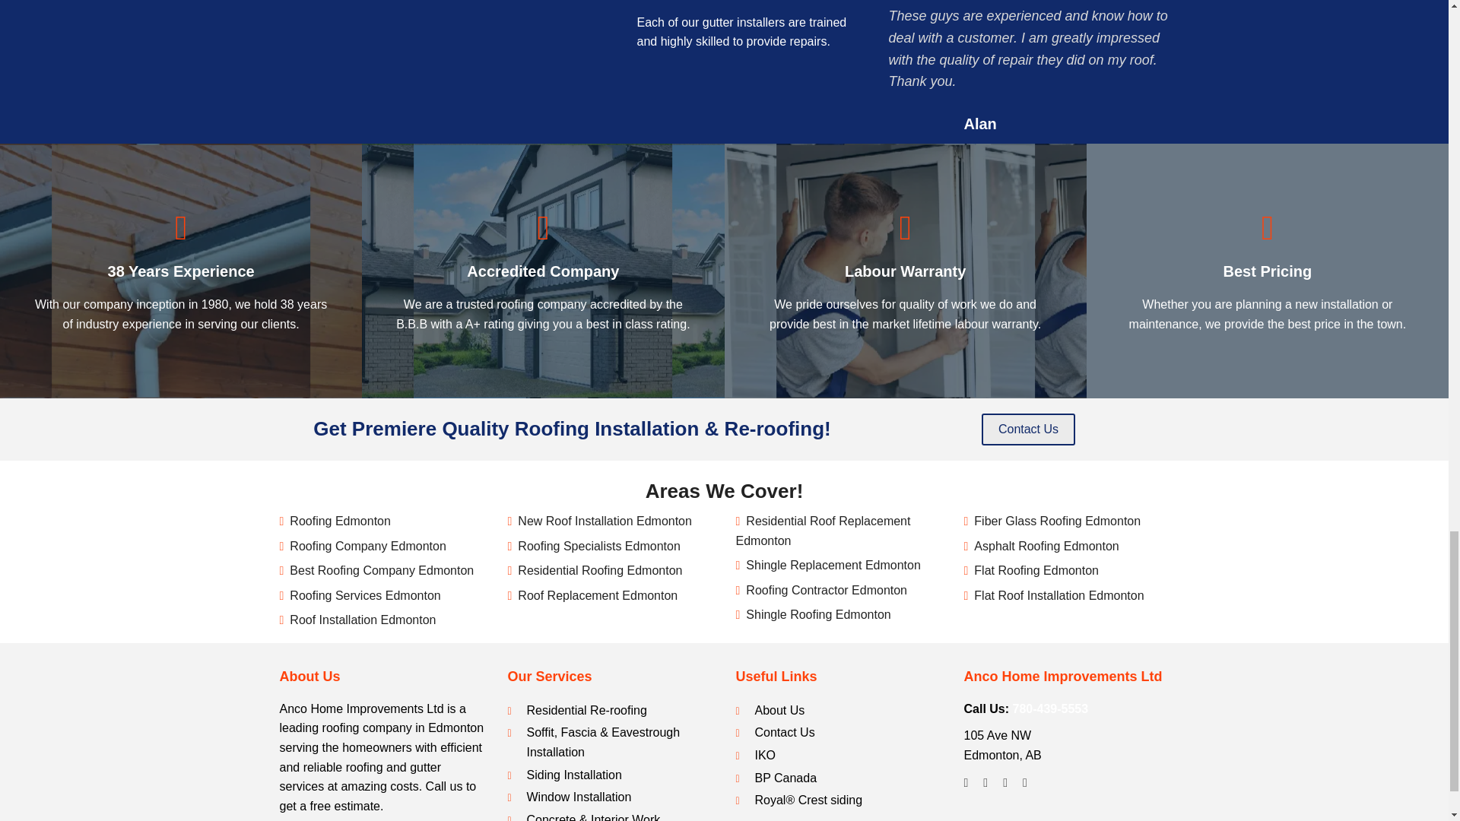 This screenshot has width=1460, height=821. Describe the element at coordinates (365, 595) in the screenshot. I see `Roofing Services Edmonton` at that location.